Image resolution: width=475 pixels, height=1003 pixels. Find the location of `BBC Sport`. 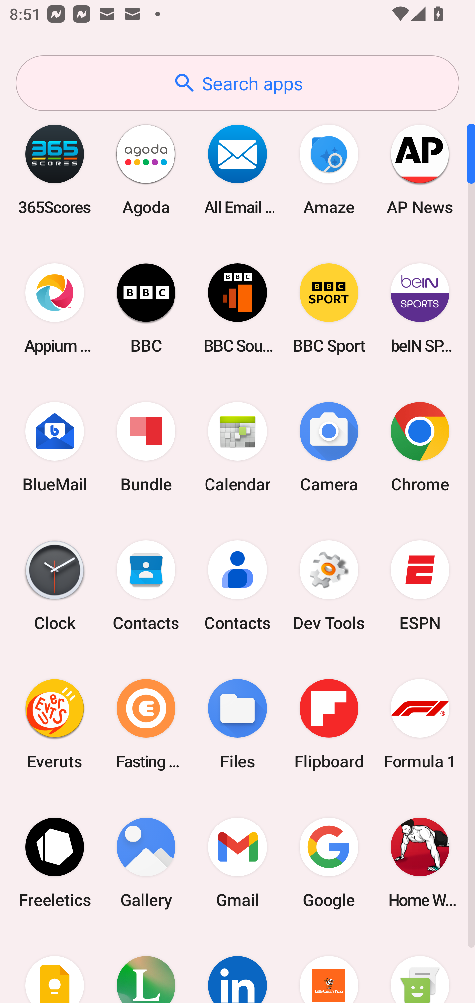

BBC Sport is located at coordinates (329, 308).